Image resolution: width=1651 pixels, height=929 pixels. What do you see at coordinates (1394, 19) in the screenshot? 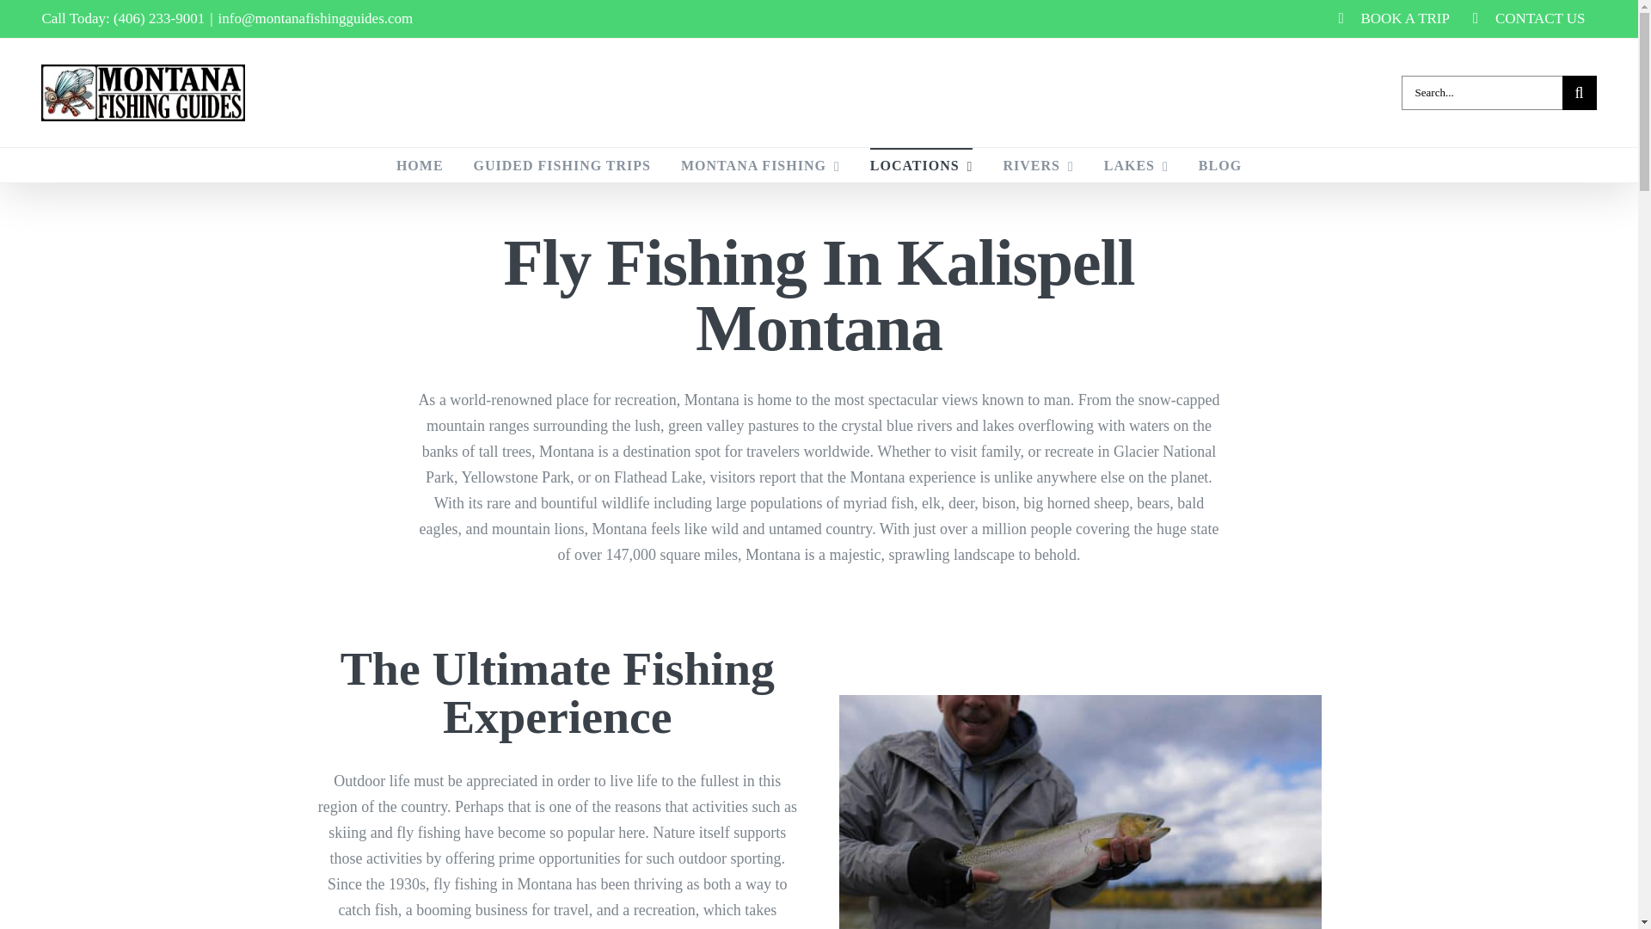
I see `BOOK A TRIP` at bounding box center [1394, 19].